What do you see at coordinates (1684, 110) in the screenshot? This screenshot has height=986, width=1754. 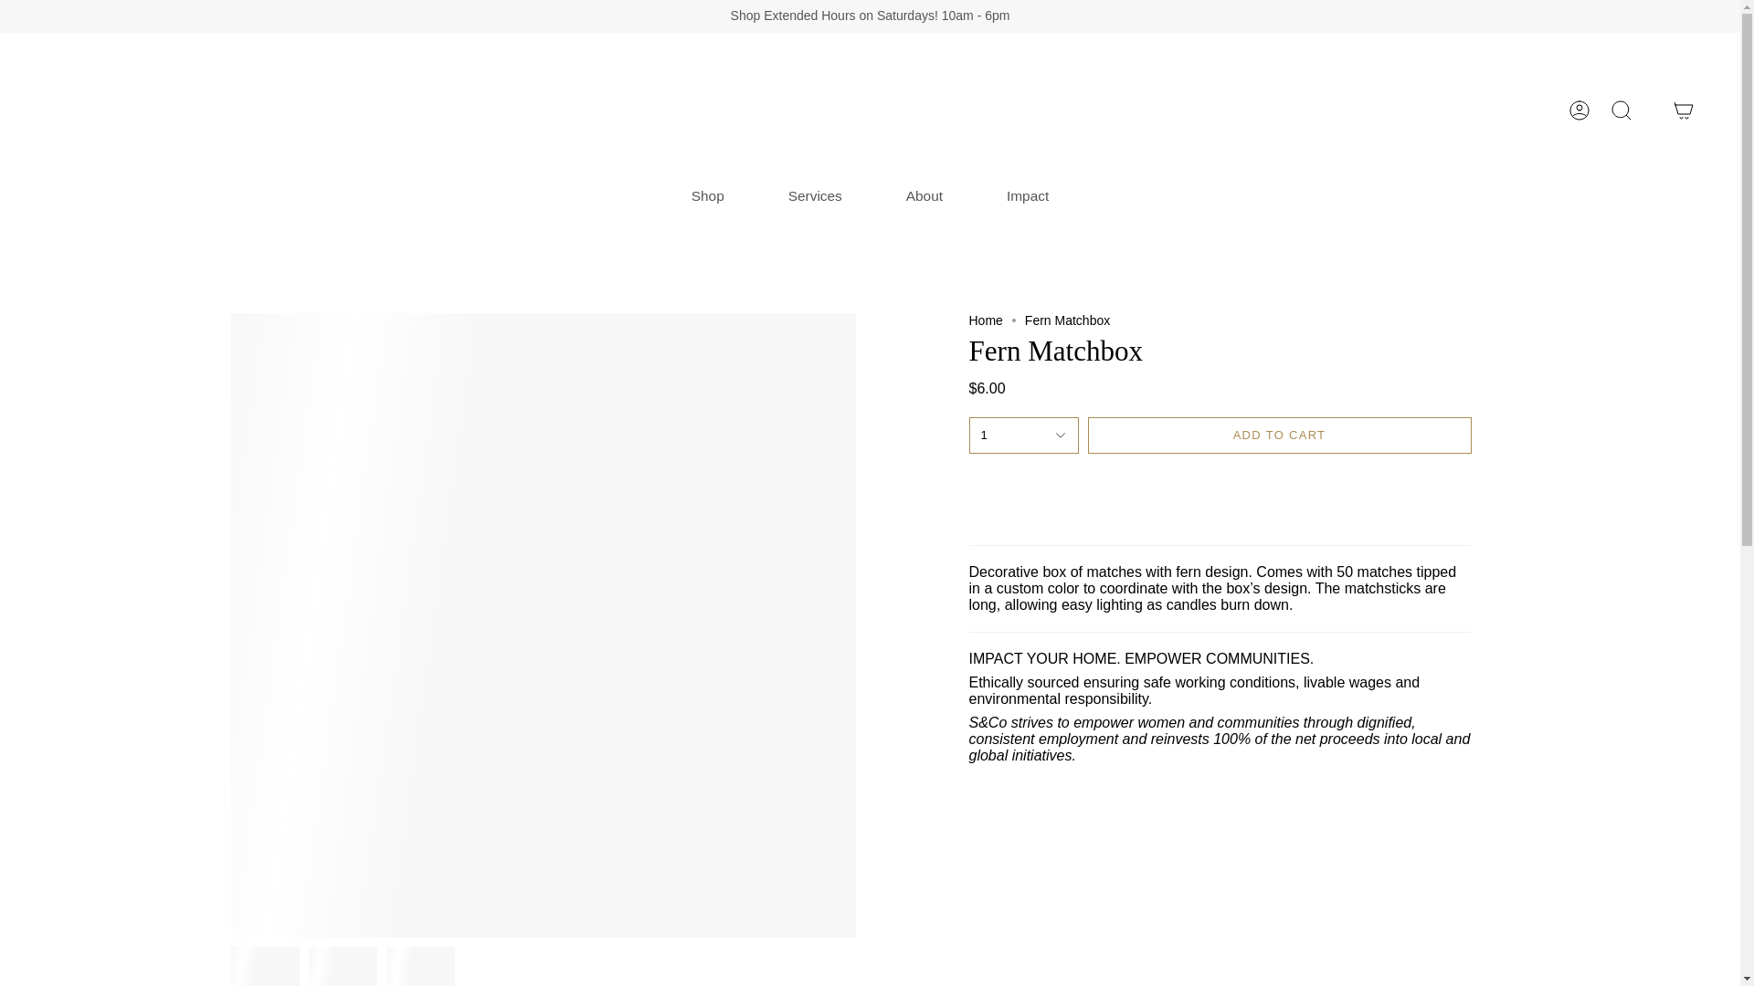 I see `Cart` at bounding box center [1684, 110].